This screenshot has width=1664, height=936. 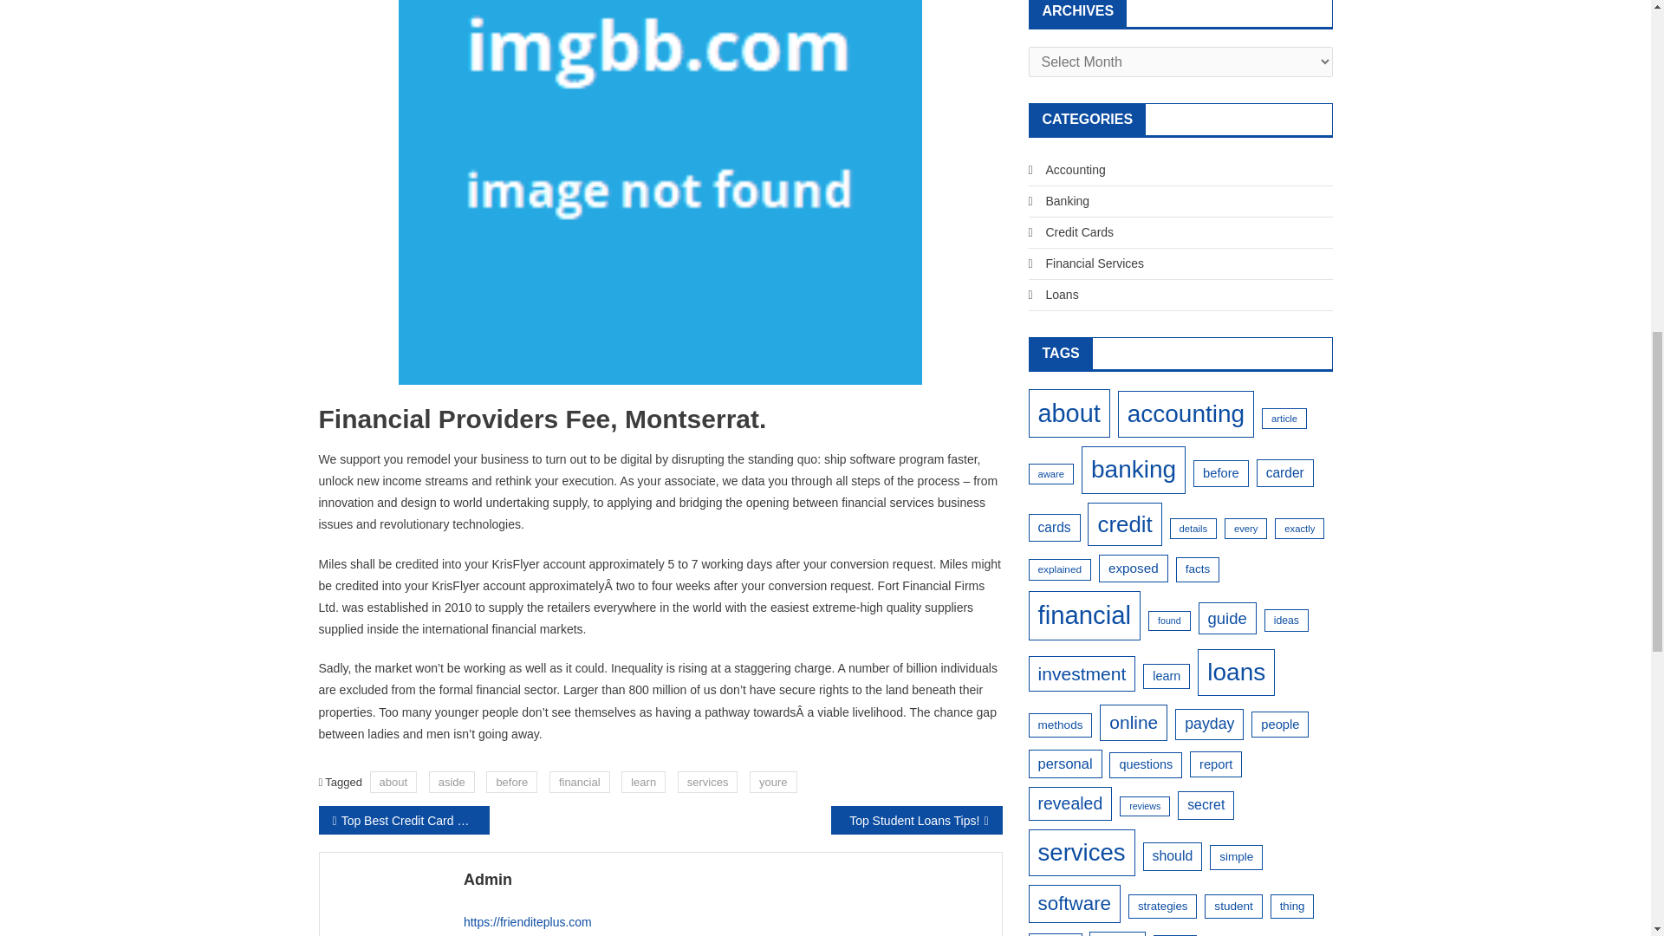 What do you see at coordinates (579, 782) in the screenshot?
I see `financial` at bounding box center [579, 782].